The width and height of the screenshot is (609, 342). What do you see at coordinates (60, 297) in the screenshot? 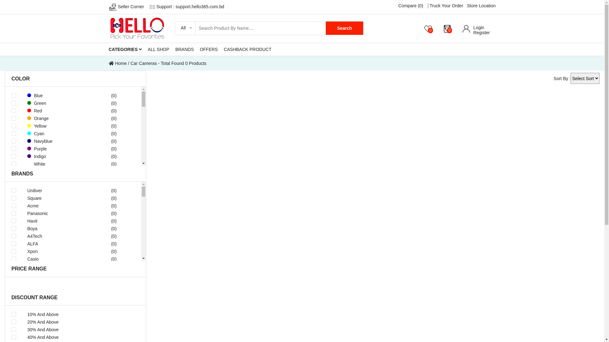
I see `Walton` at bounding box center [60, 297].